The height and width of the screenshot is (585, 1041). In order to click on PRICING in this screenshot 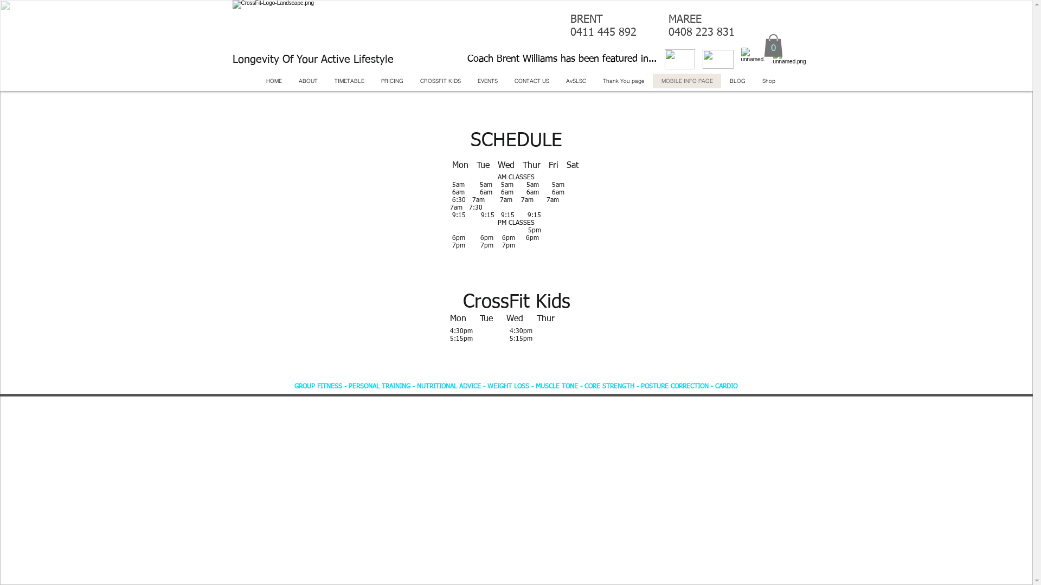, I will do `click(392, 81)`.